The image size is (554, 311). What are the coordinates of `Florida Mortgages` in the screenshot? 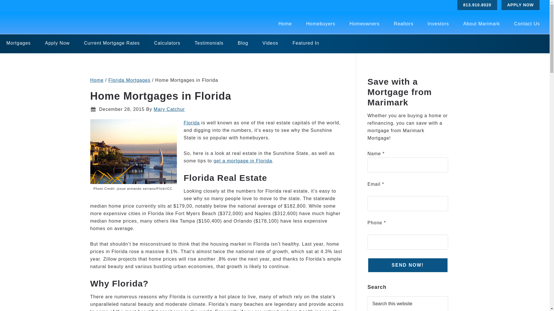 It's located at (130, 80).